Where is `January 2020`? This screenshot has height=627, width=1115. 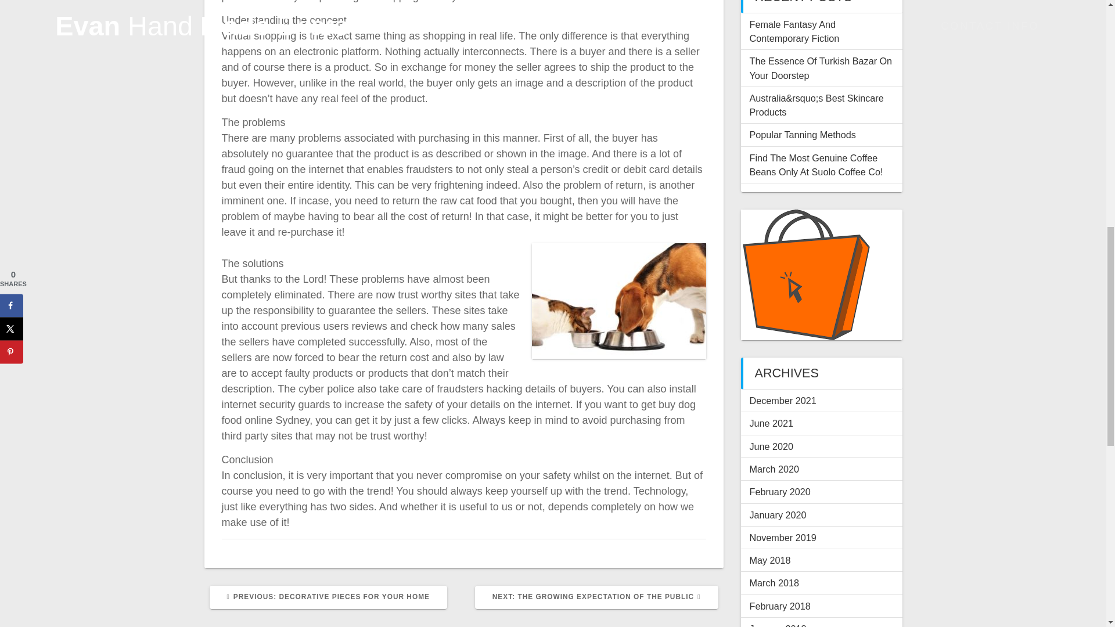
January 2020 is located at coordinates (778, 515).